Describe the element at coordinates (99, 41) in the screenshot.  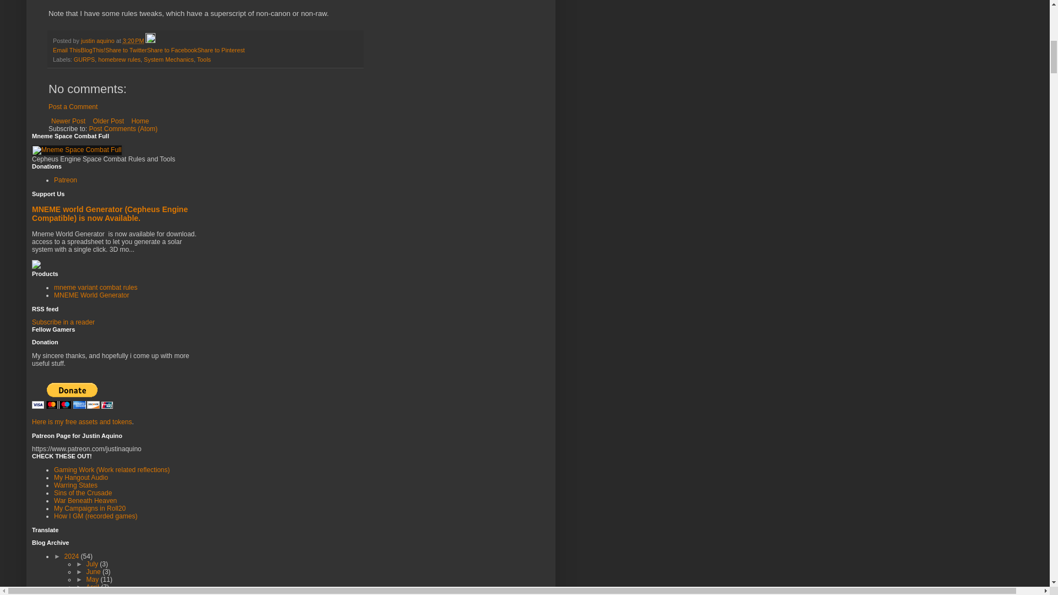
I see `justin aquino` at that location.